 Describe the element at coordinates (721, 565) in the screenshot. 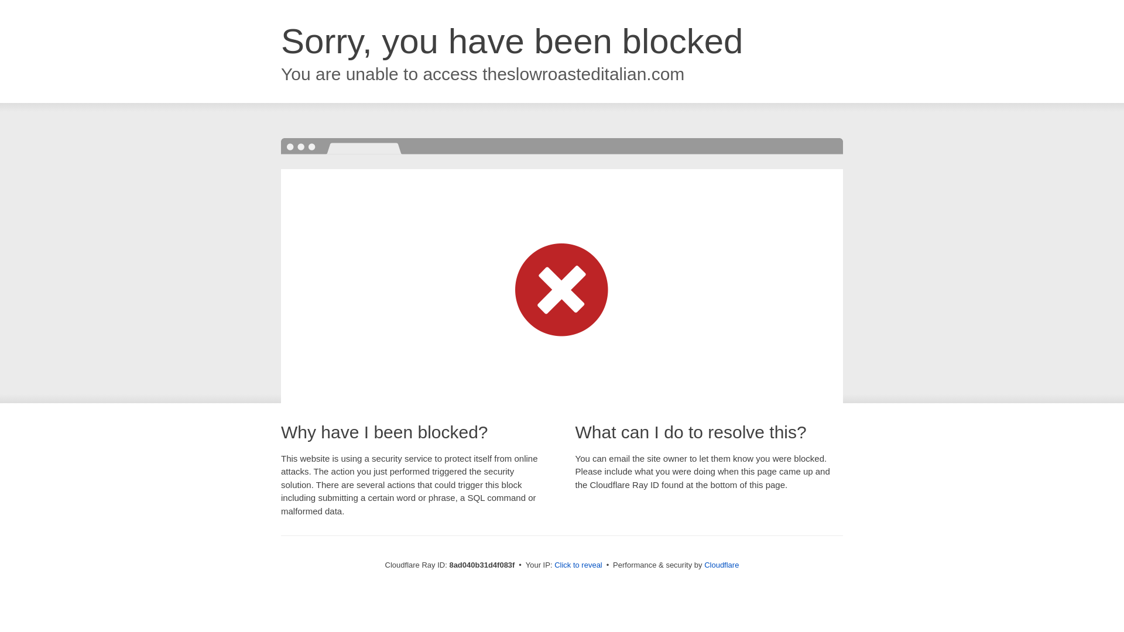

I see `Cloudflare` at that location.